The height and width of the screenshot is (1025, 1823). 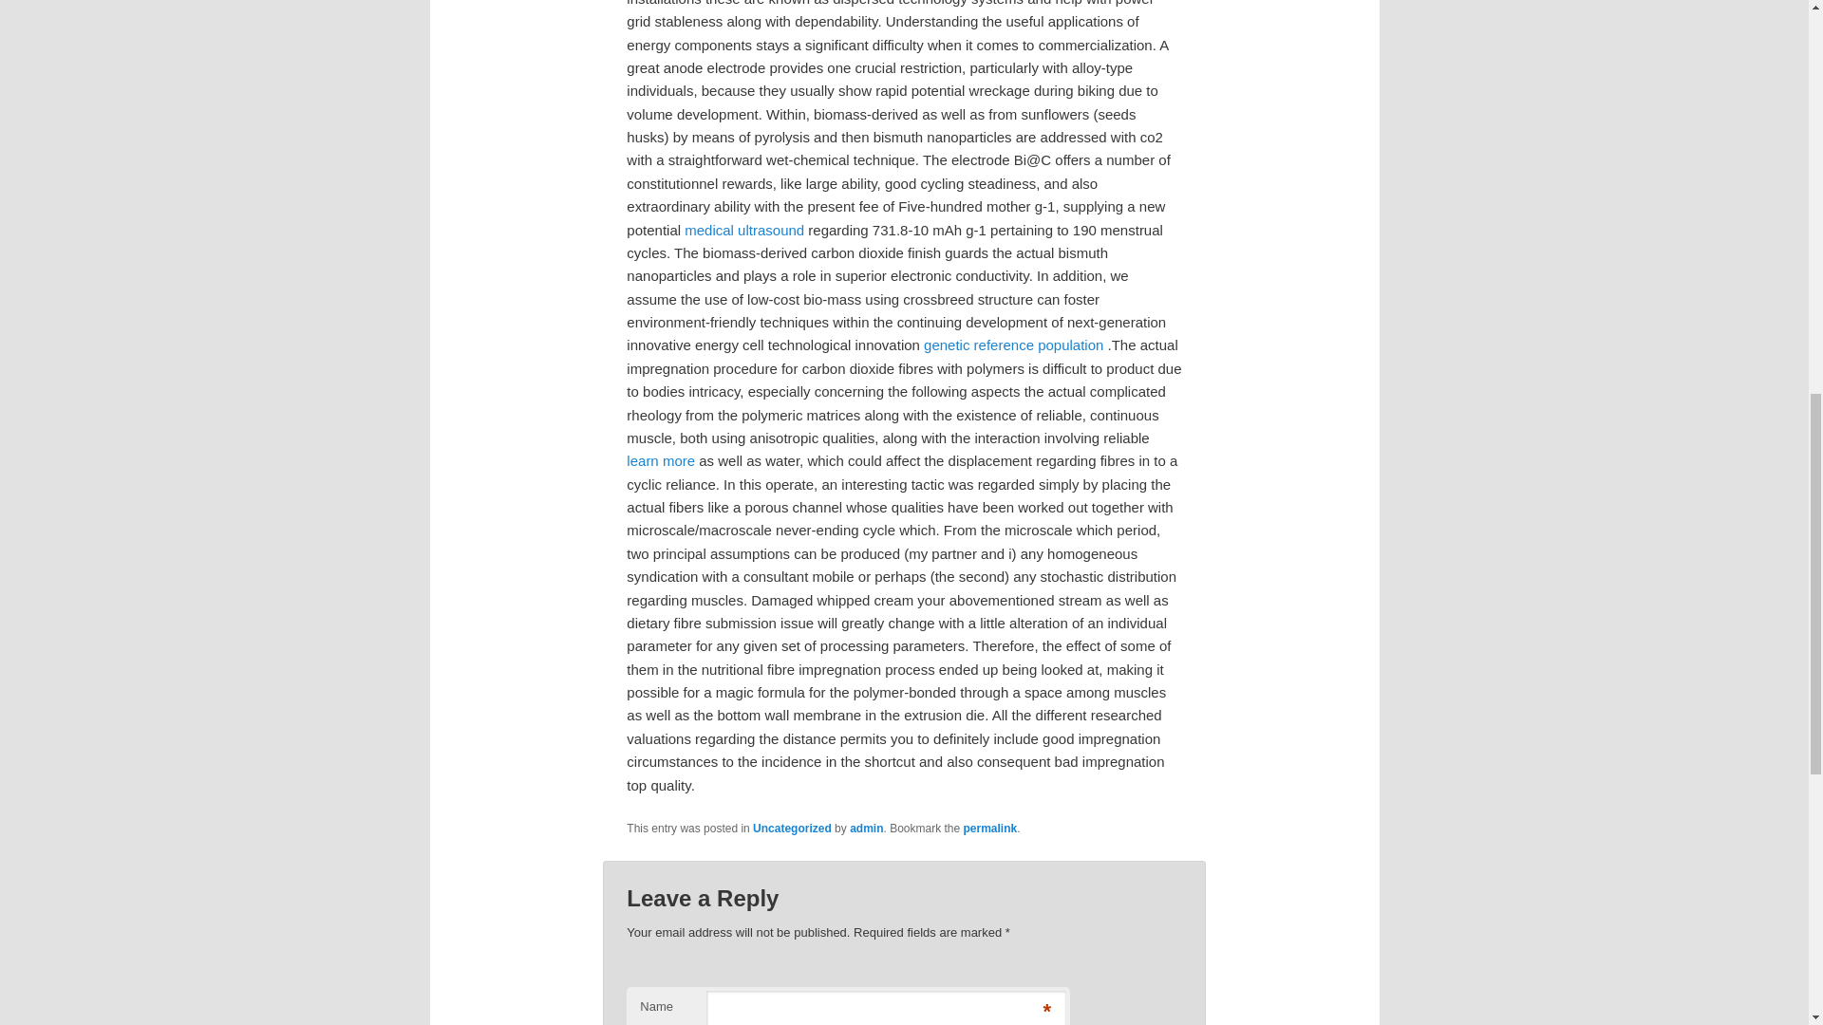 What do you see at coordinates (1013, 345) in the screenshot?
I see `genetic reference population` at bounding box center [1013, 345].